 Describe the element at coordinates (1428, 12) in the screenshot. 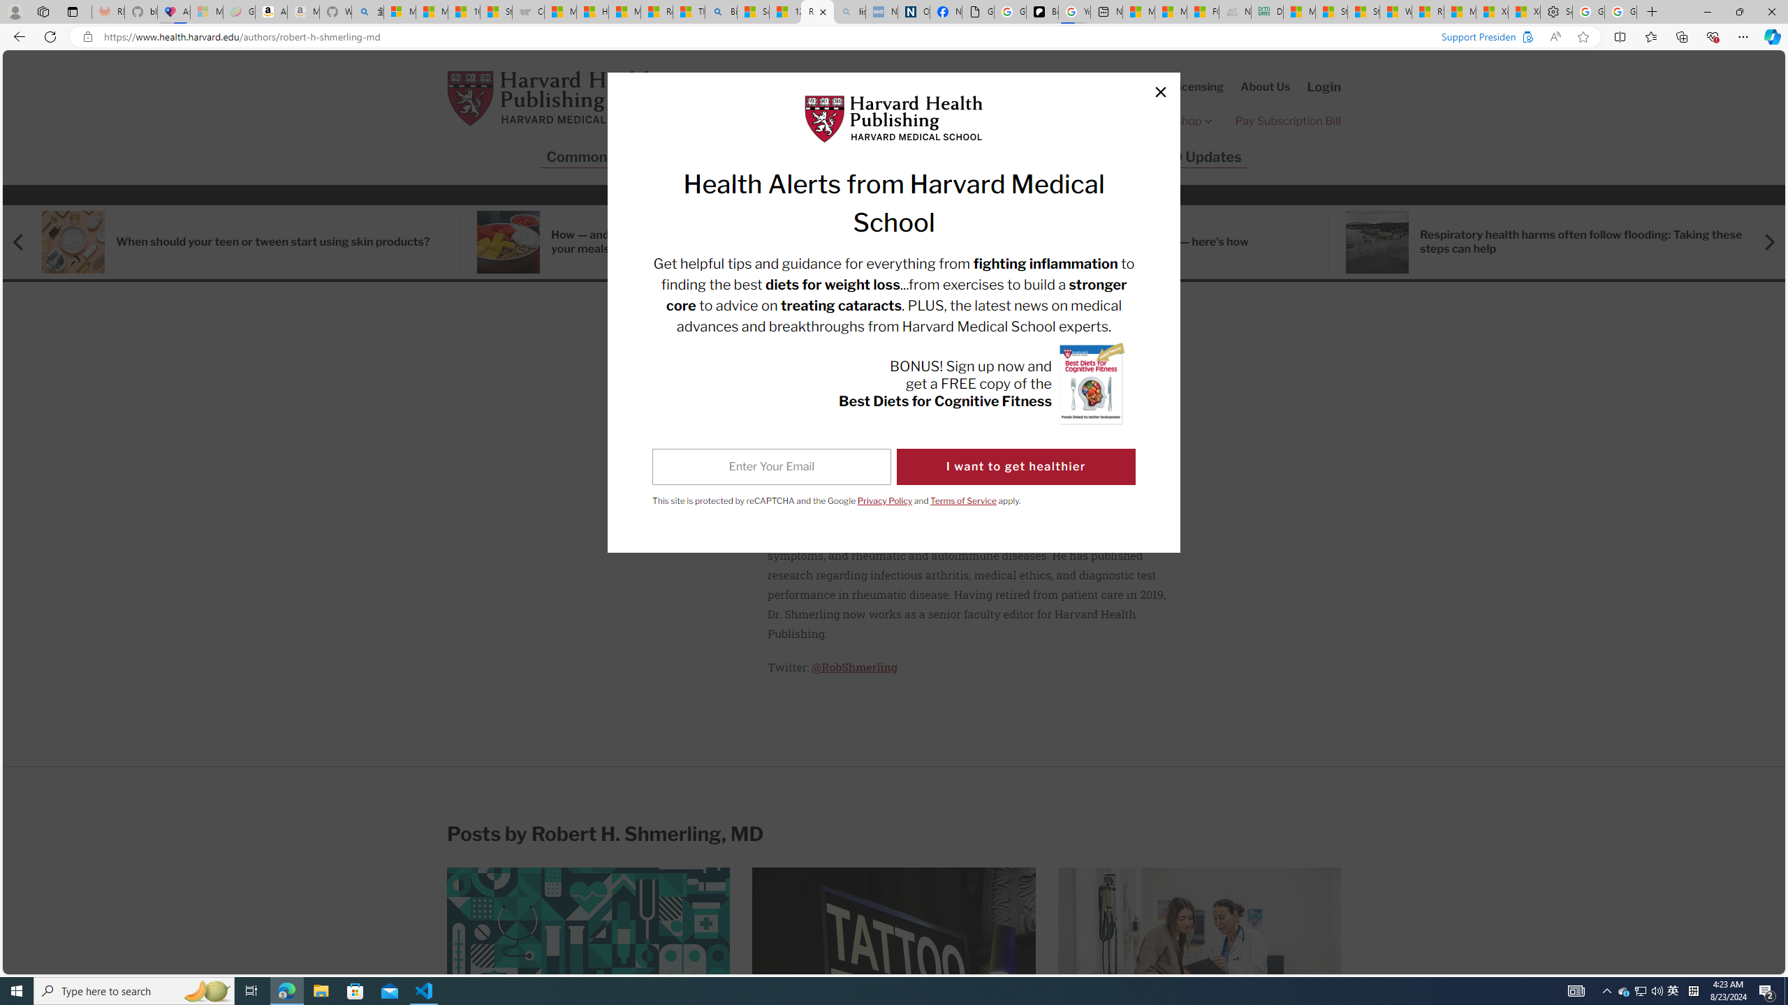

I see `R******* | Trusted Community Engagement and Contributions` at that location.